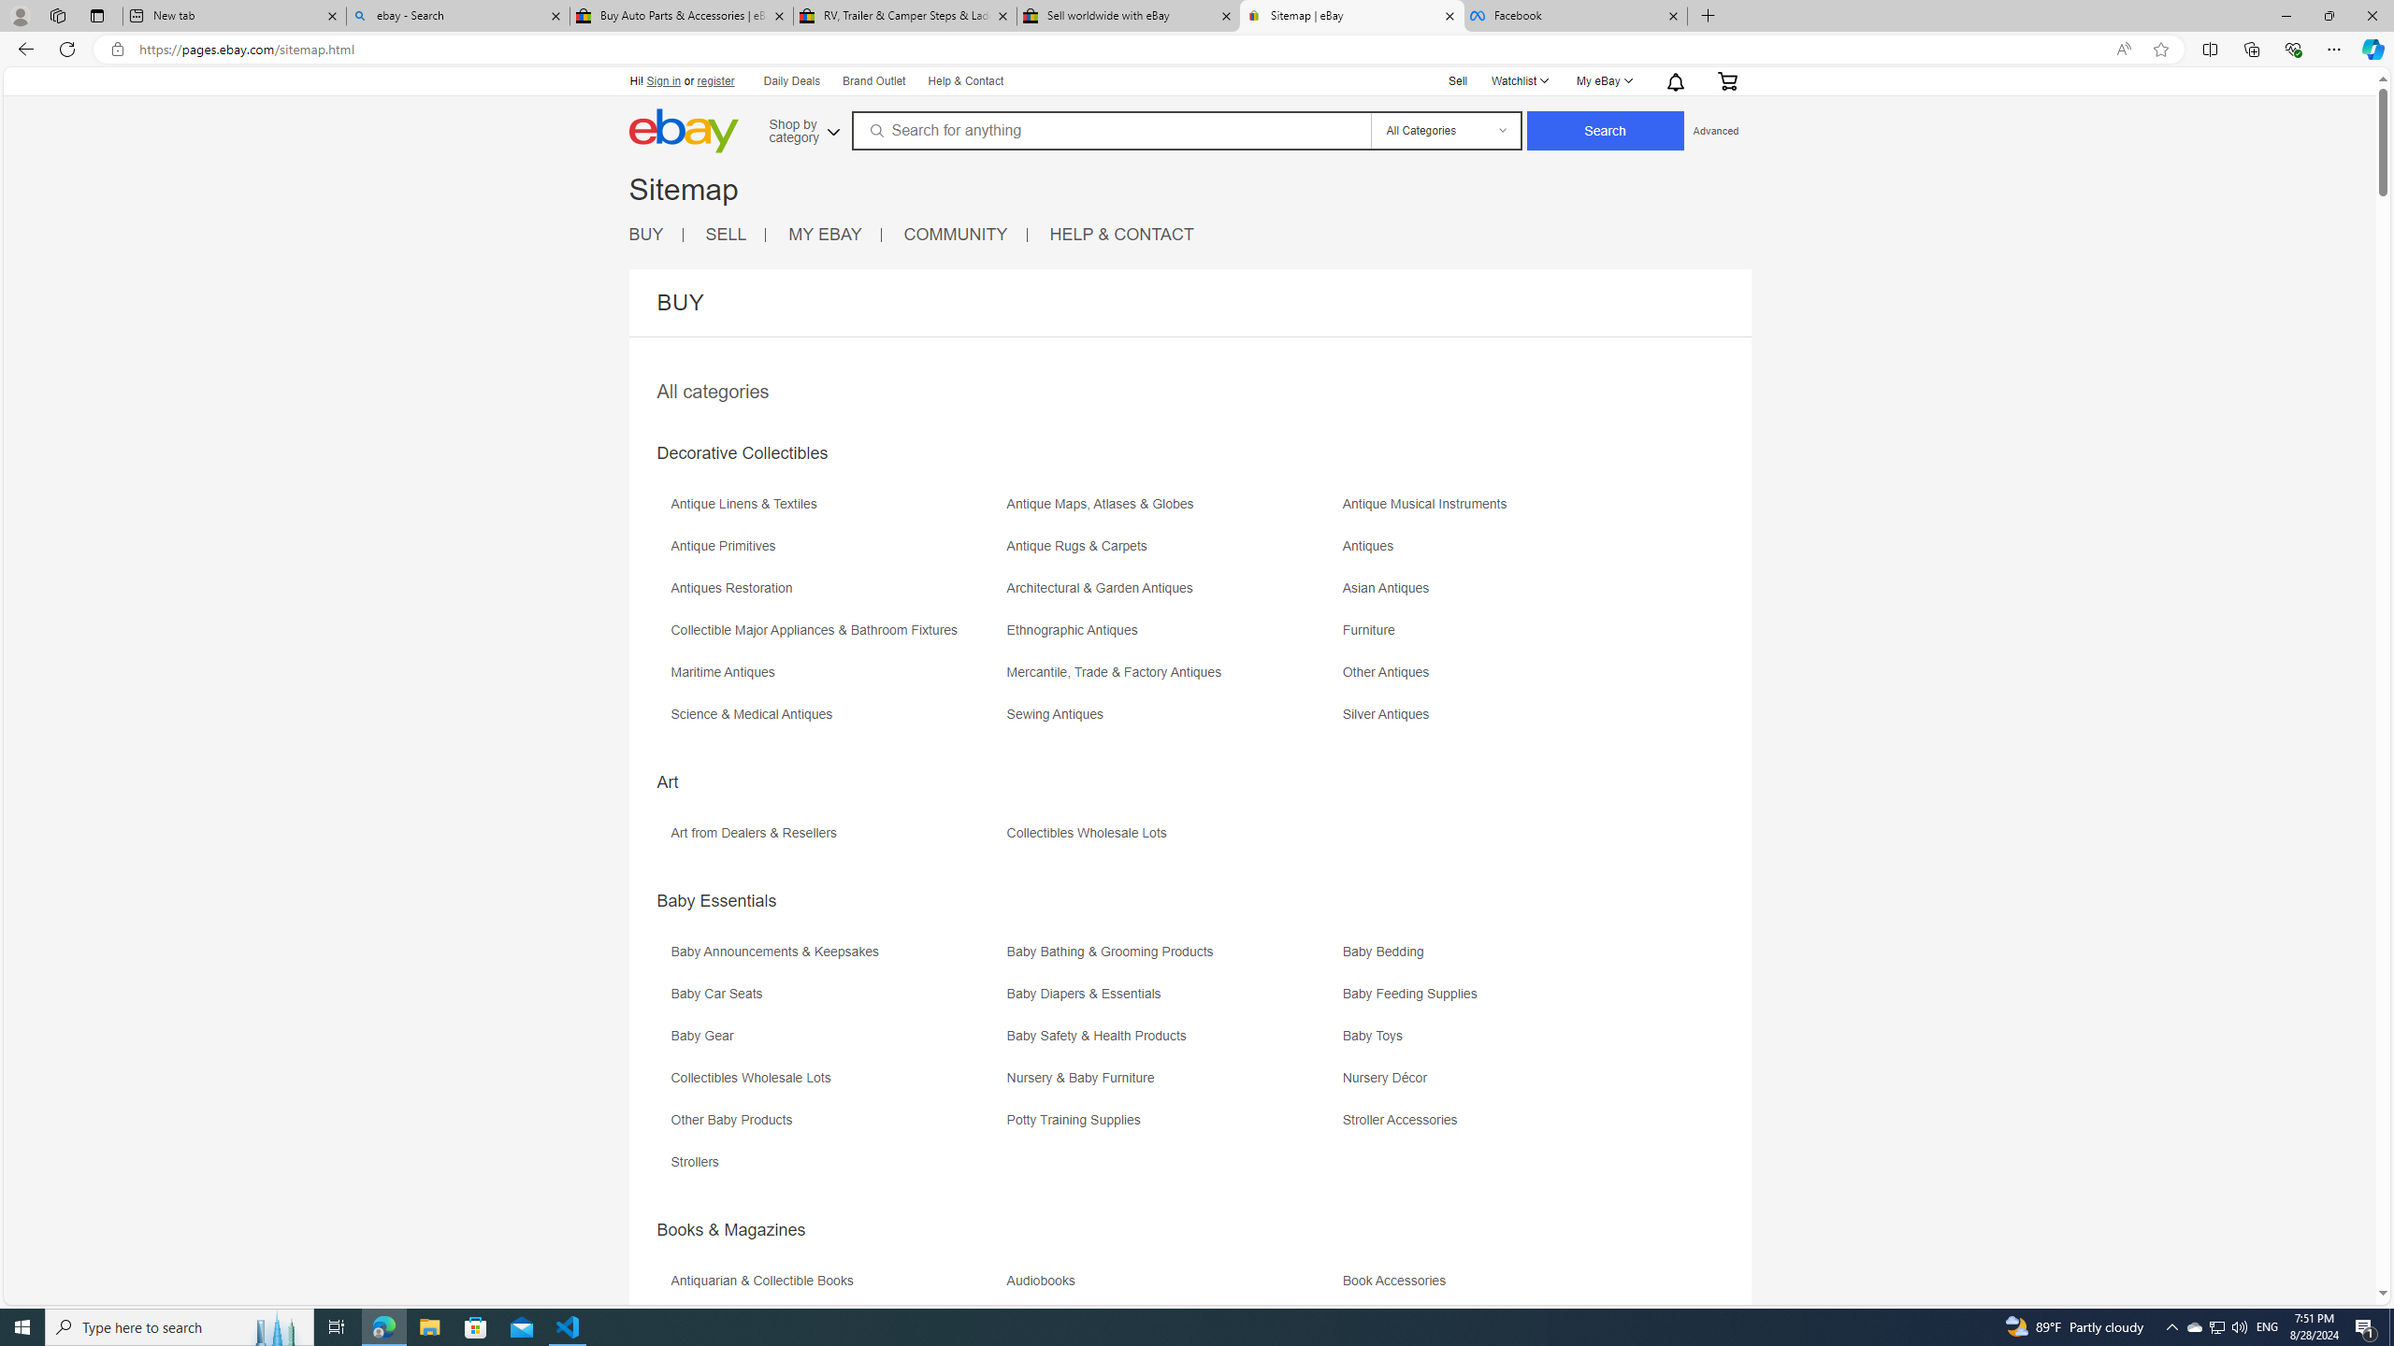 This screenshot has height=1346, width=2394. I want to click on MY EBAY, so click(825, 234).